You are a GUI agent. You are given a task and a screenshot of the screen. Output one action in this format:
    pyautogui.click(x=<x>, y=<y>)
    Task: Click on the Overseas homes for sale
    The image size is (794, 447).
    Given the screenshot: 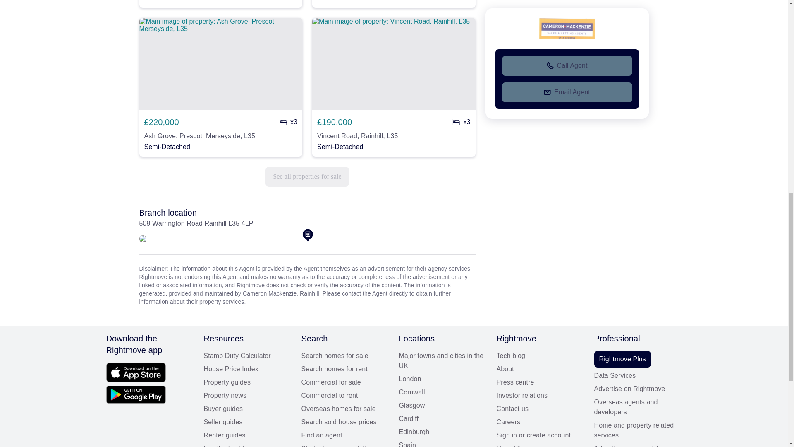 What is the action you would take?
    pyautogui.click(x=345, y=409)
    